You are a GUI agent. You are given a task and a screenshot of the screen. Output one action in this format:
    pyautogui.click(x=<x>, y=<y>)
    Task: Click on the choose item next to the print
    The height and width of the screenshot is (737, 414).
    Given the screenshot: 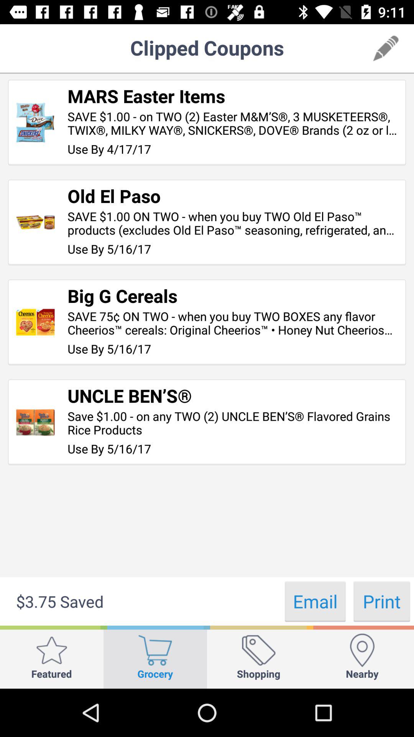 What is the action you would take?
    pyautogui.click(x=315, y=601)
    